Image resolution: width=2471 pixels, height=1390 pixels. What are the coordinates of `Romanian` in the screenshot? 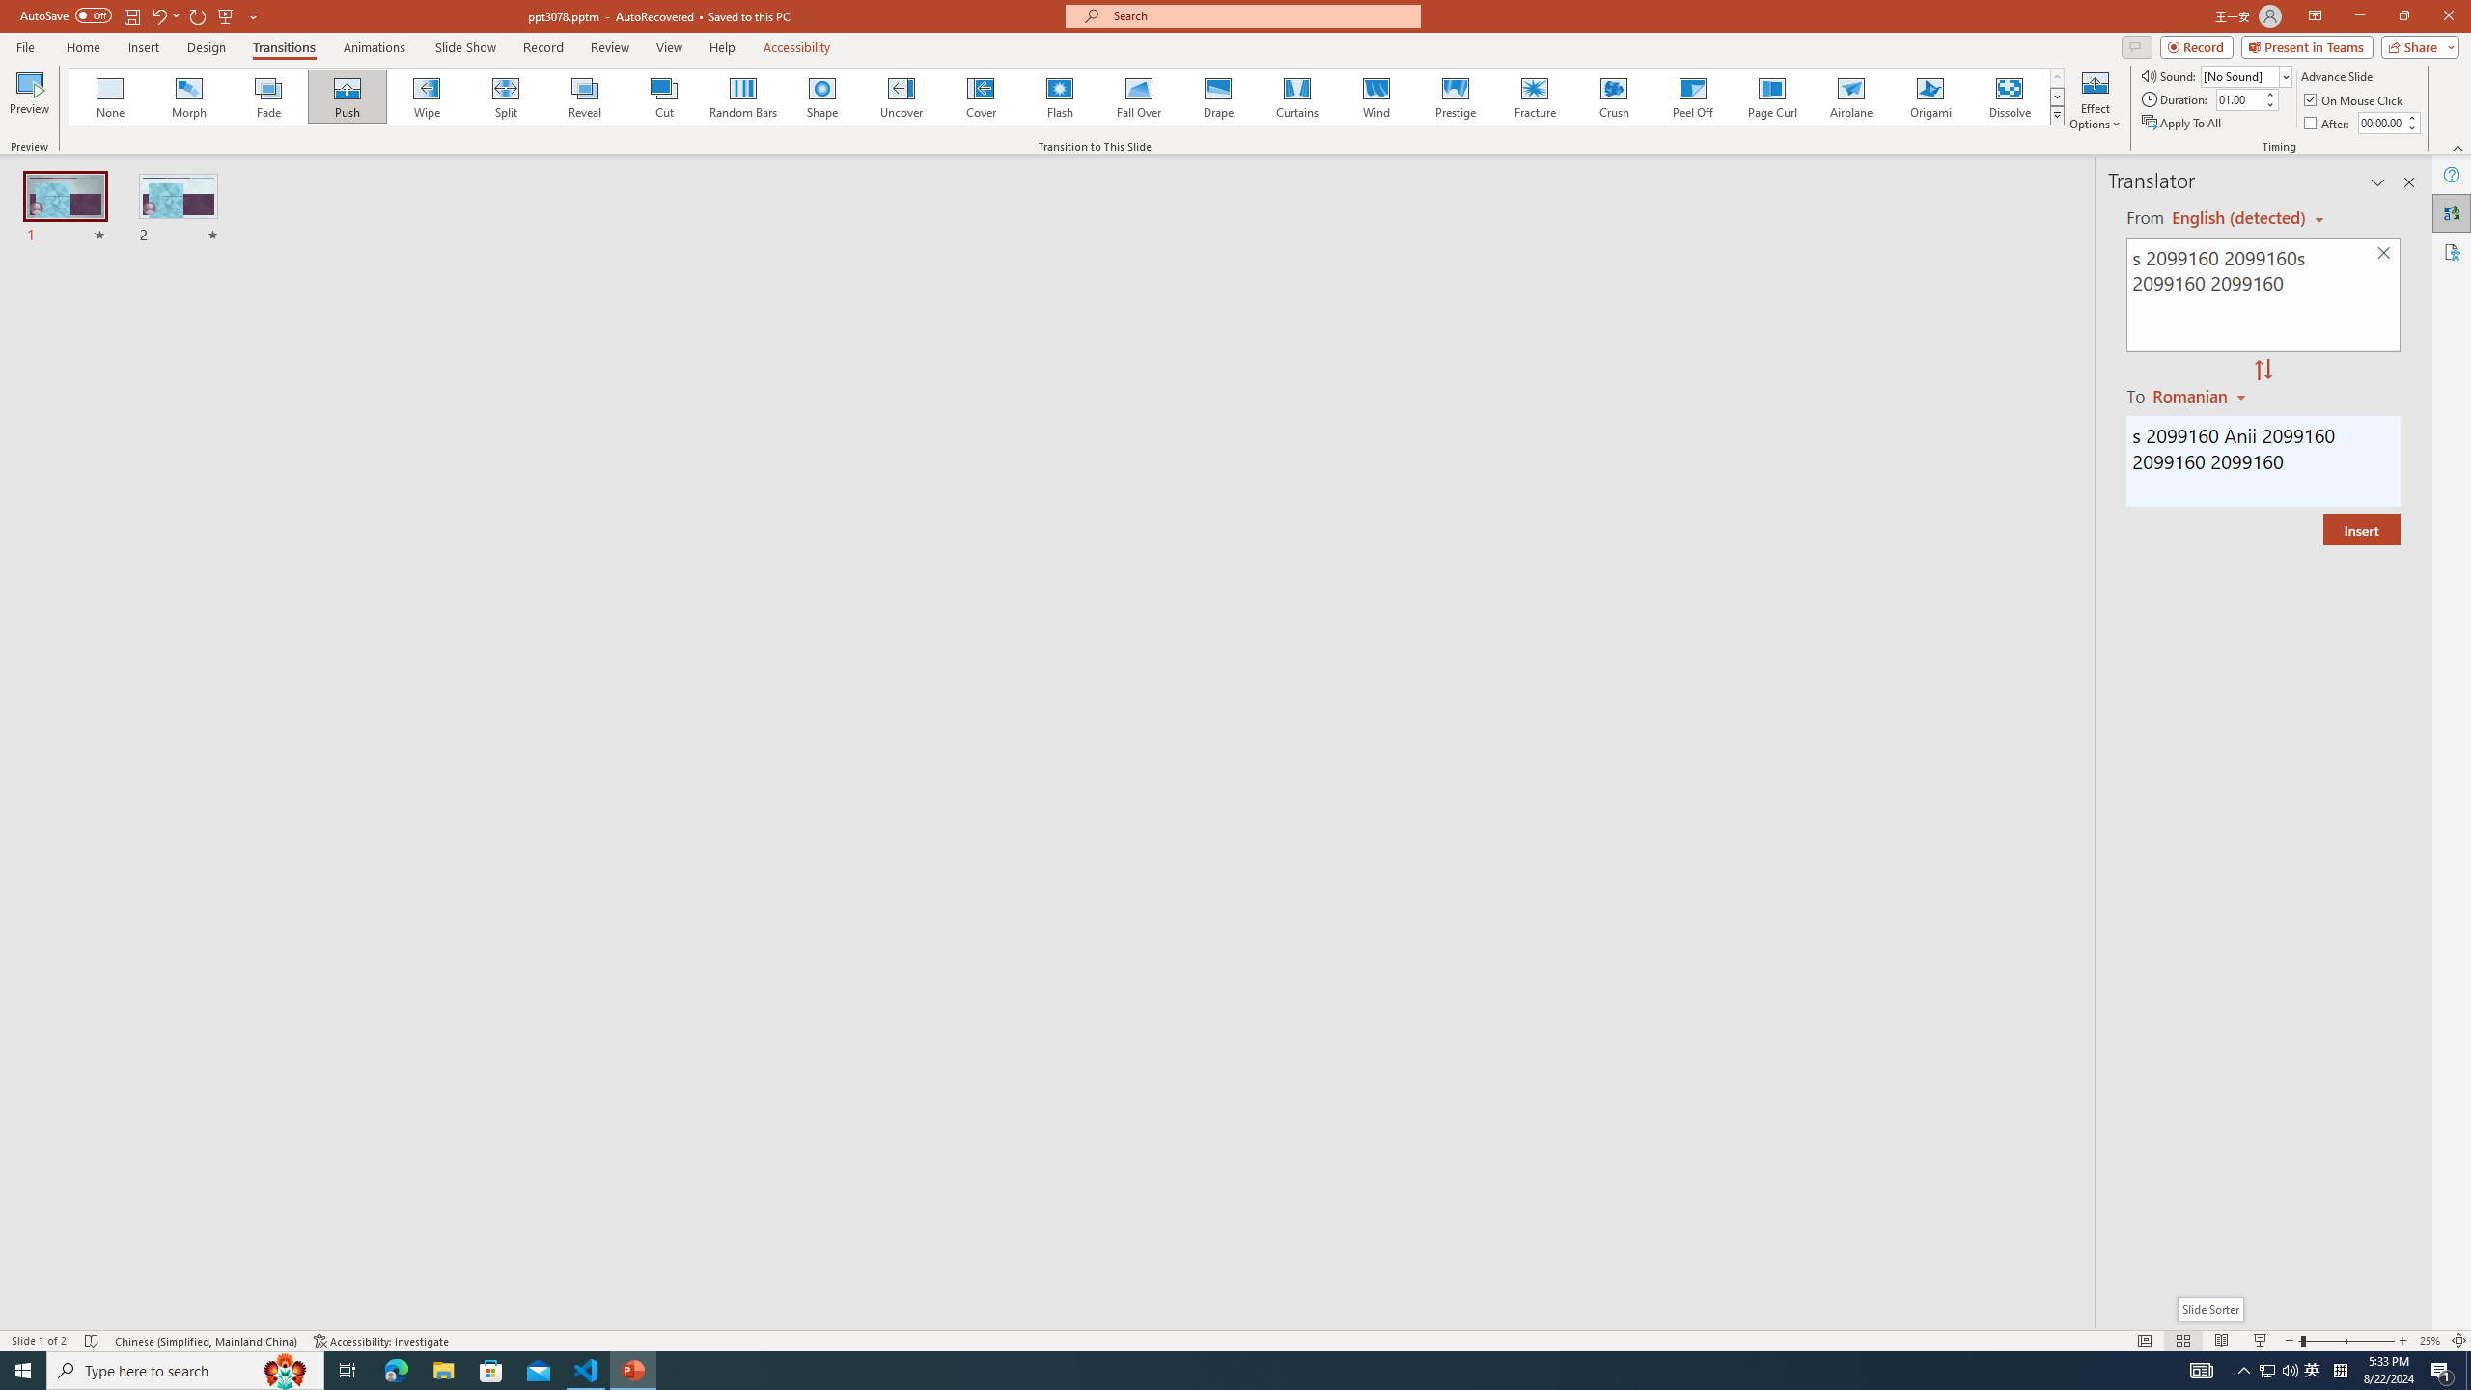 It's located at (2201, 395).